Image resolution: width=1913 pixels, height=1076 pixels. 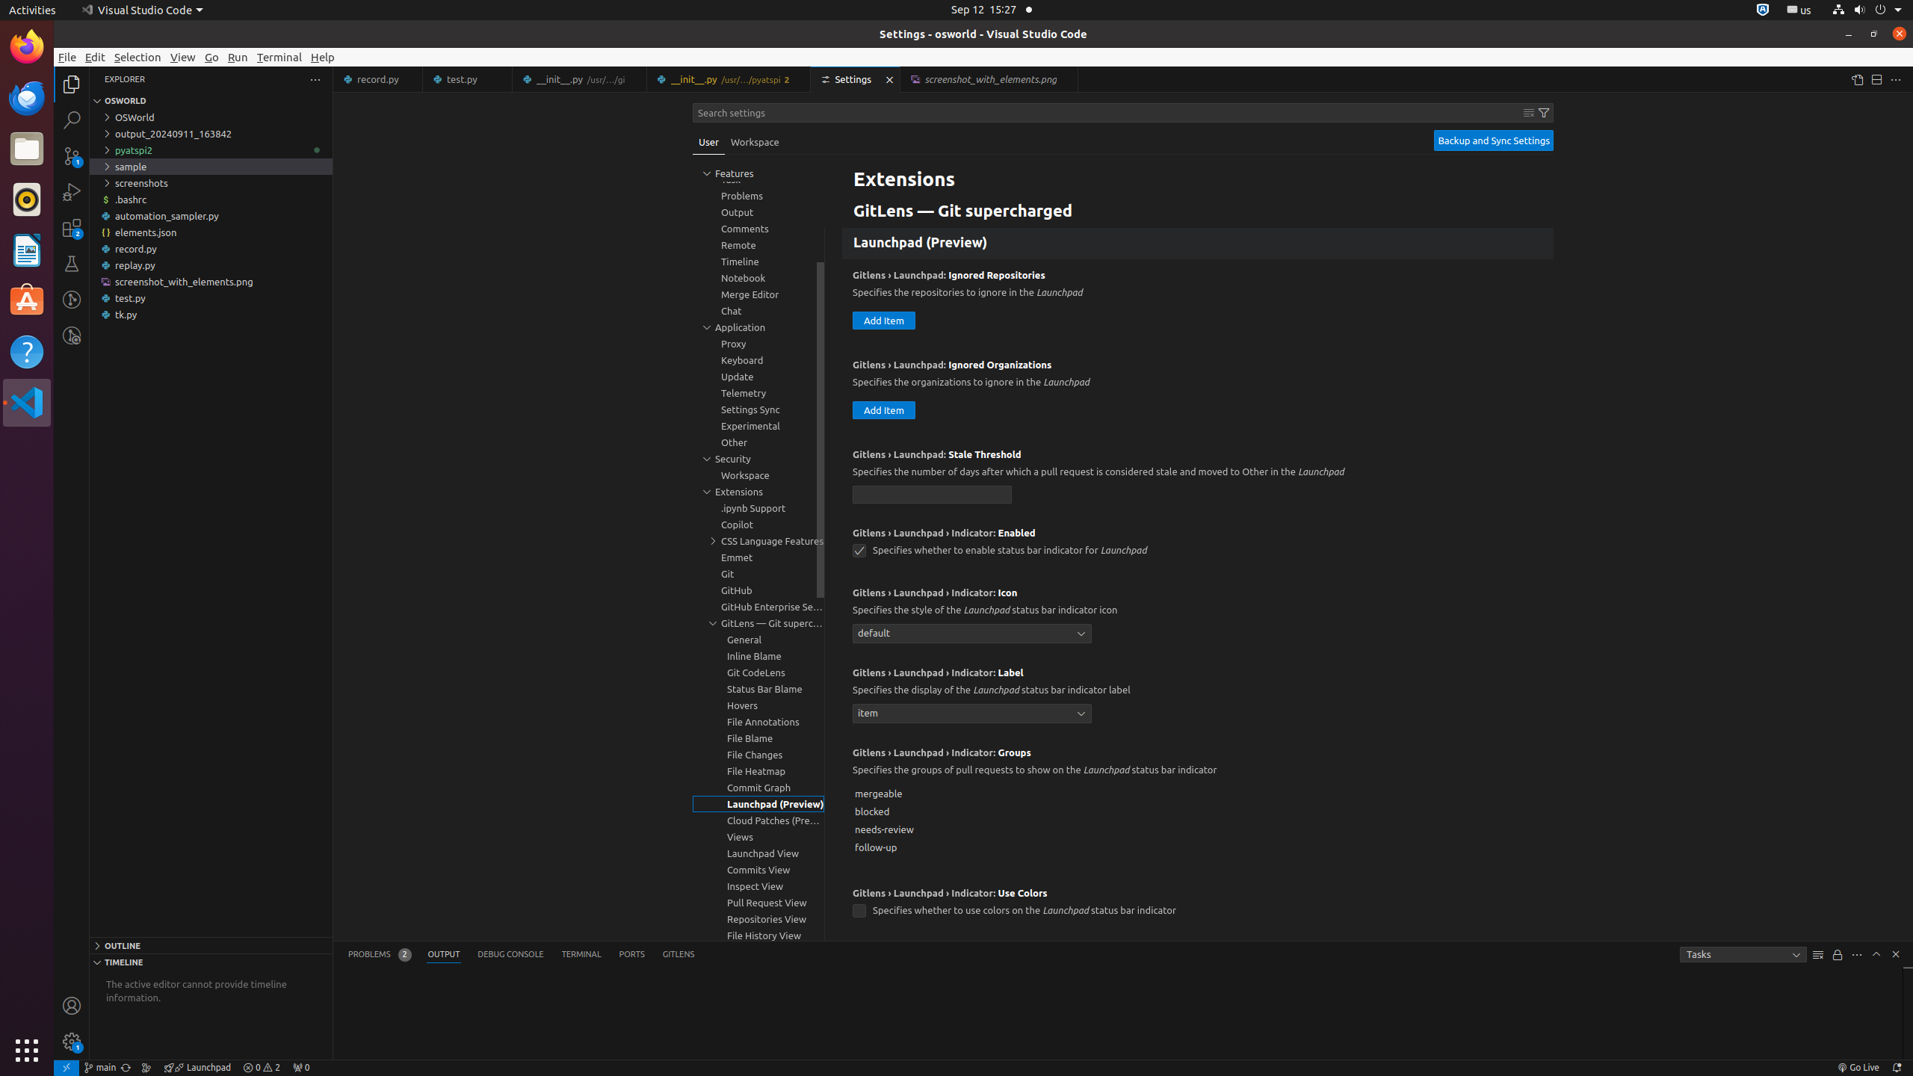 What do you see at coordinates (758, 278) in the screenshot?
I see `Notebook, group` at bounding box center [758, 278].